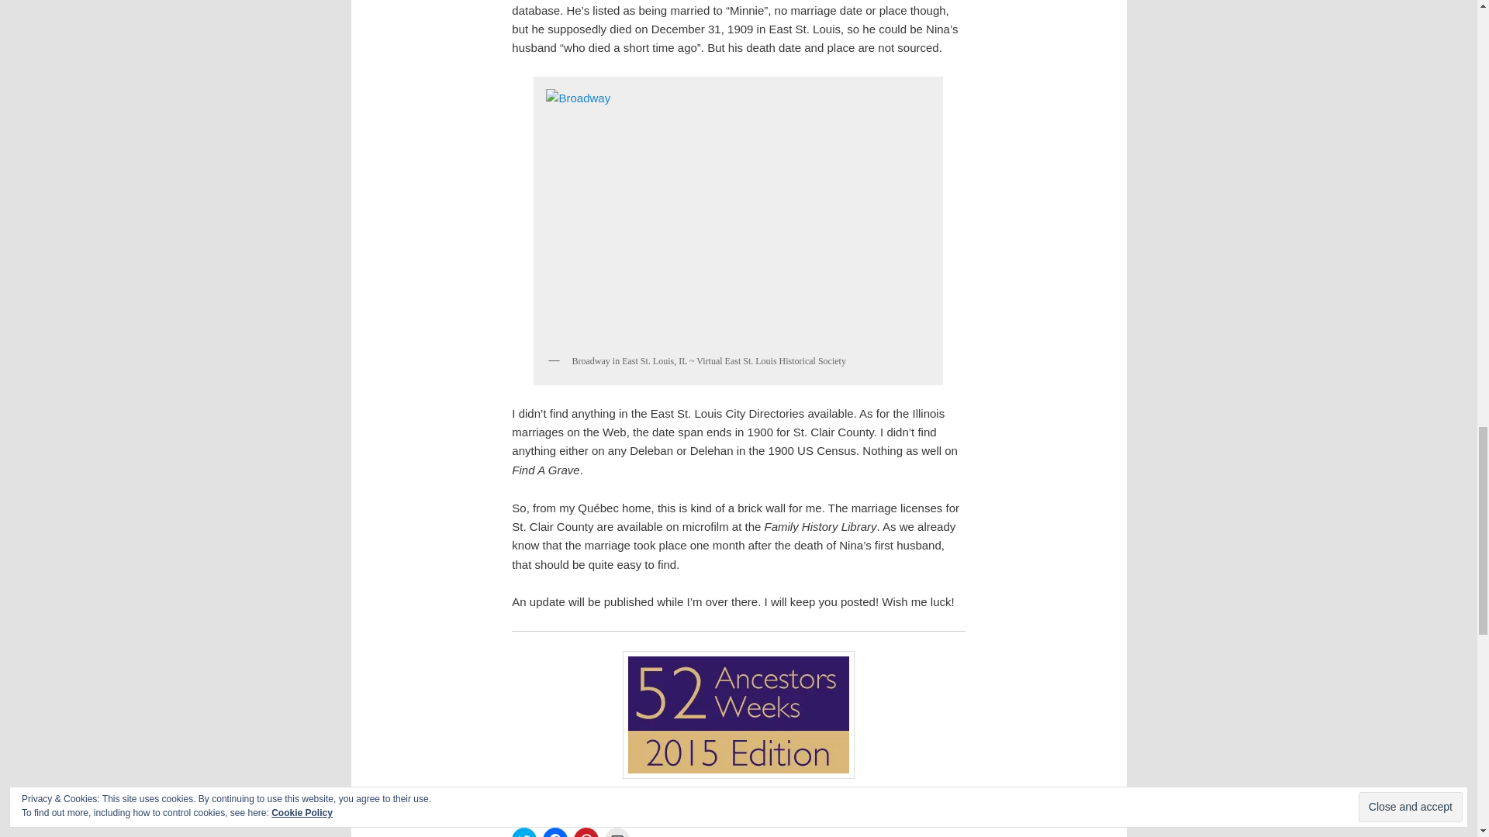  What do you see at coordinates (524, 832) in the screenshot?
I see `Click to share on Twitter` at bounding box center [524, 832].